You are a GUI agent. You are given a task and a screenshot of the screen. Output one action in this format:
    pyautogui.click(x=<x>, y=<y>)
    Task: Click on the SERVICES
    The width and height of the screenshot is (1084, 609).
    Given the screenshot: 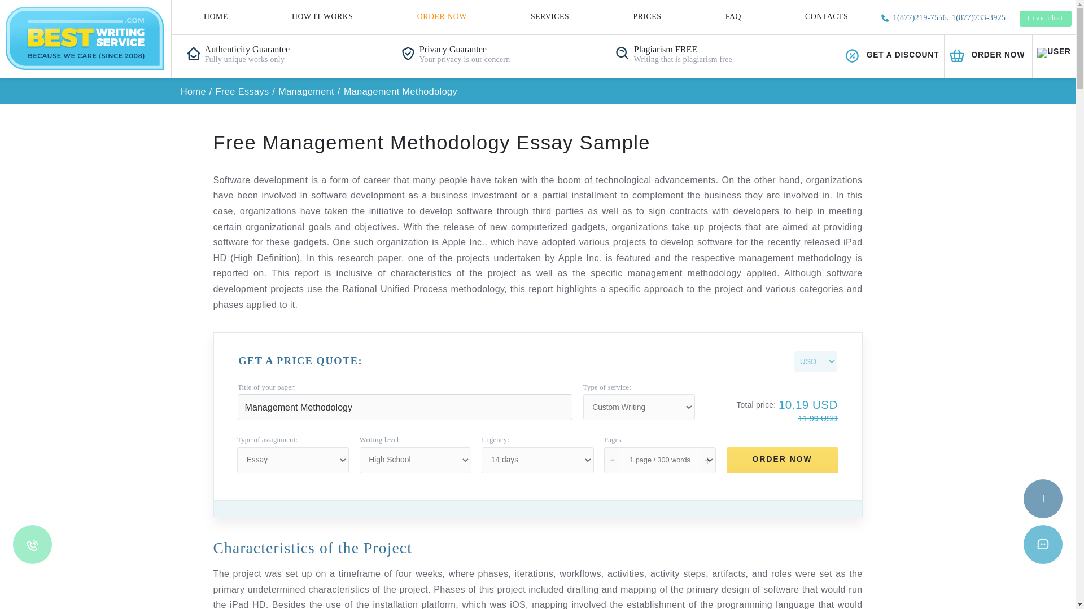 What is the action you would take?
    pyautogui.click(x=478, y=15)
    